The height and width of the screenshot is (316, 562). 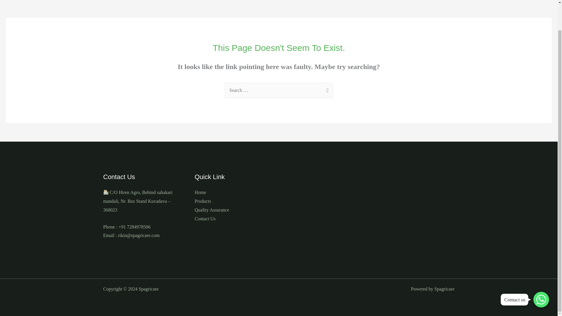 I want to click on Home, so click(x=200, y=193).